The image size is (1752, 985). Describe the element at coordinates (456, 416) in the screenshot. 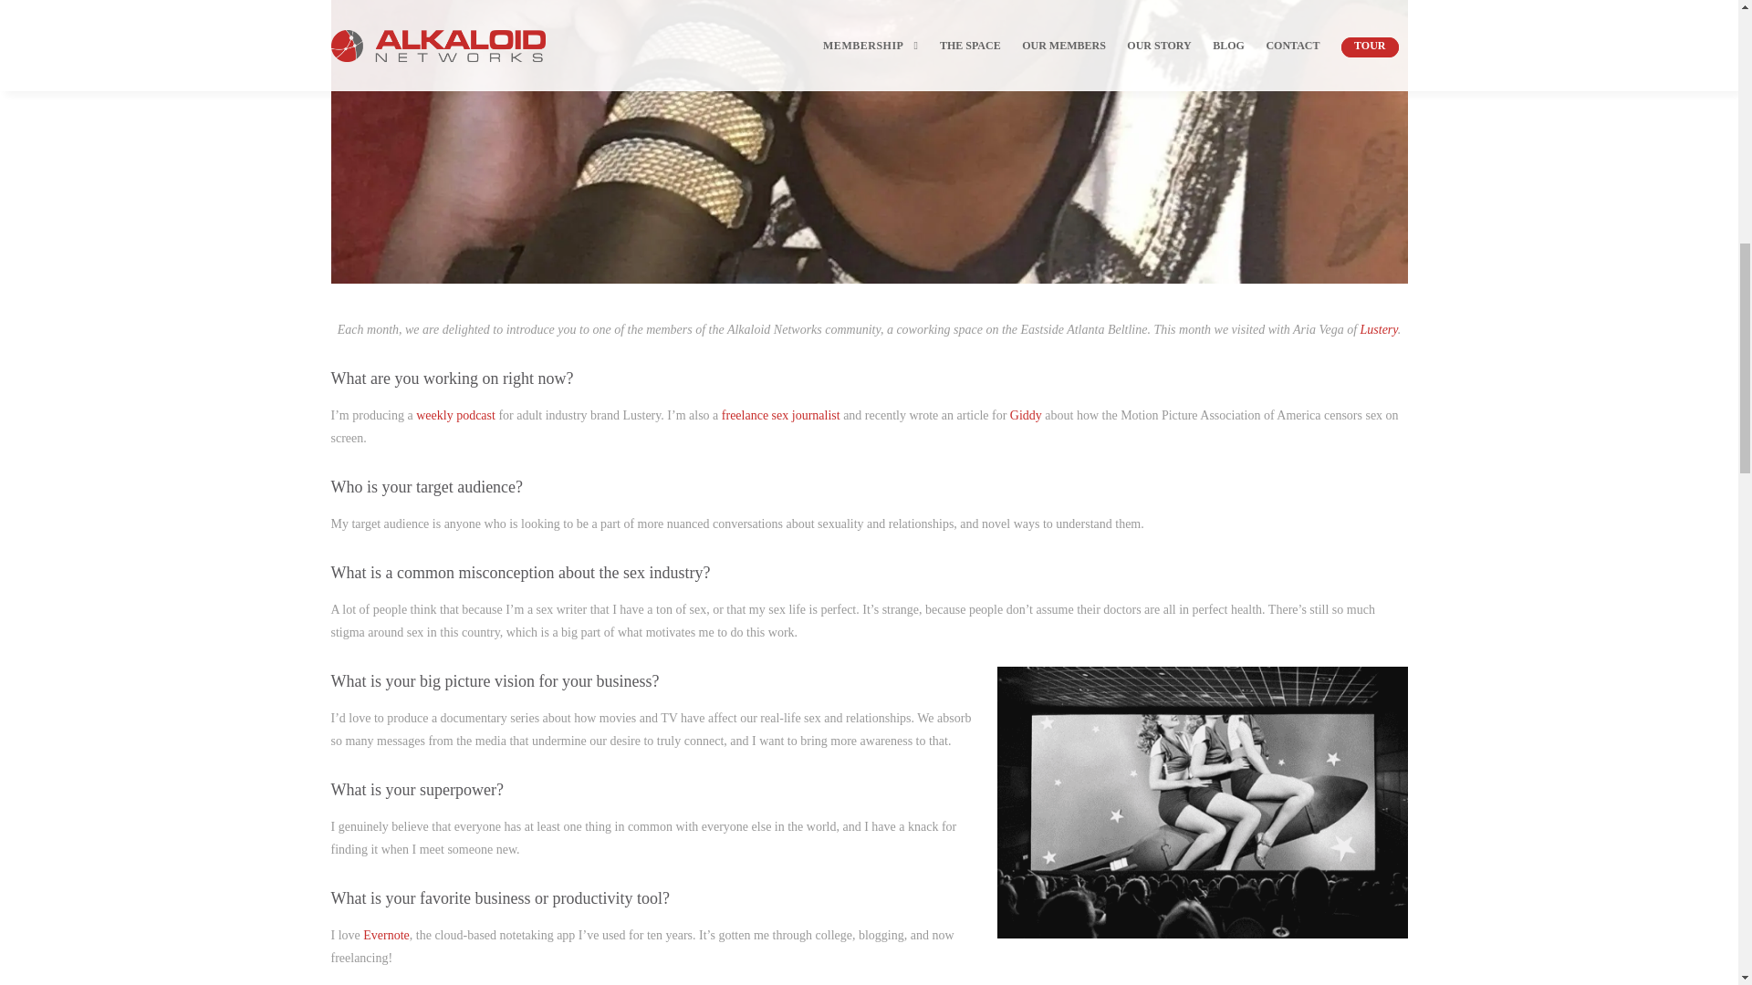

I see `weekly podcast` at that location.